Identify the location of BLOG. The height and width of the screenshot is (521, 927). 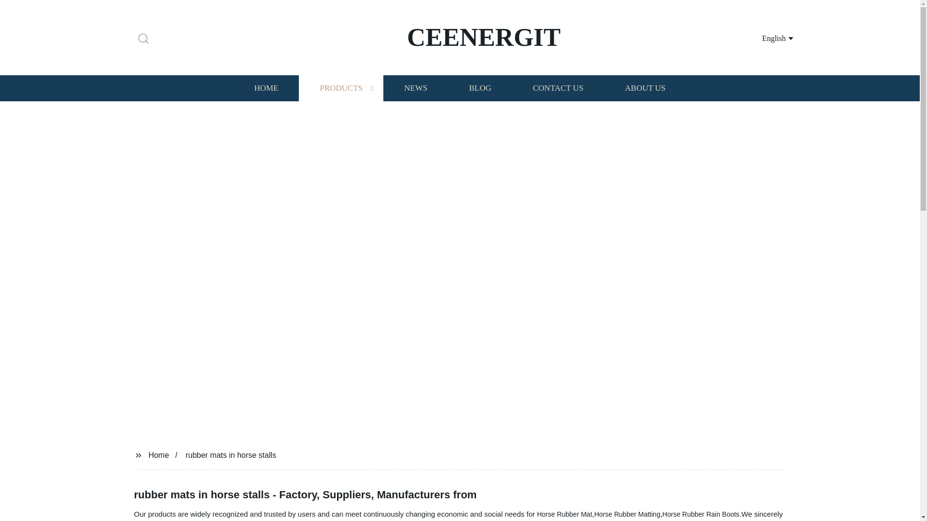
(479, 88).